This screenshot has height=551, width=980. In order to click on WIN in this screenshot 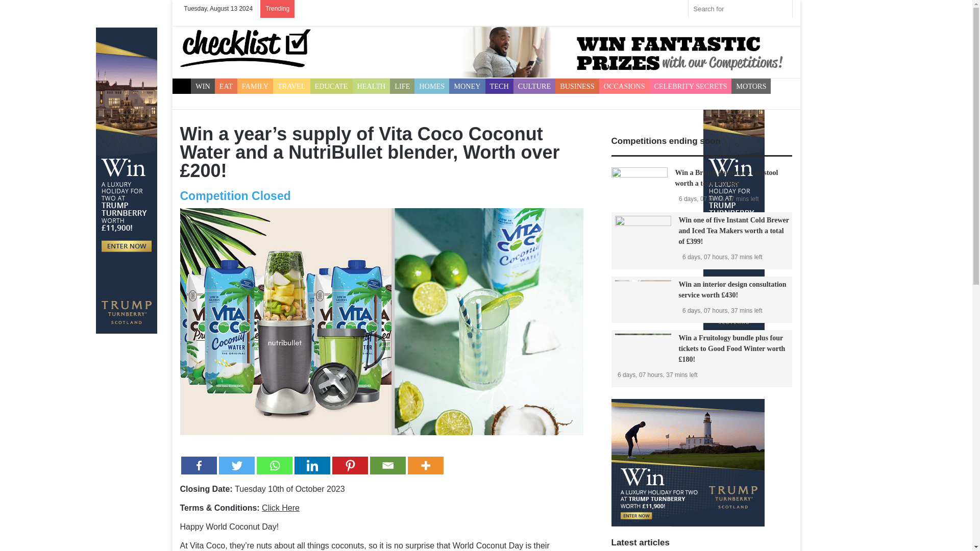, I will do `click(203, 86)`.